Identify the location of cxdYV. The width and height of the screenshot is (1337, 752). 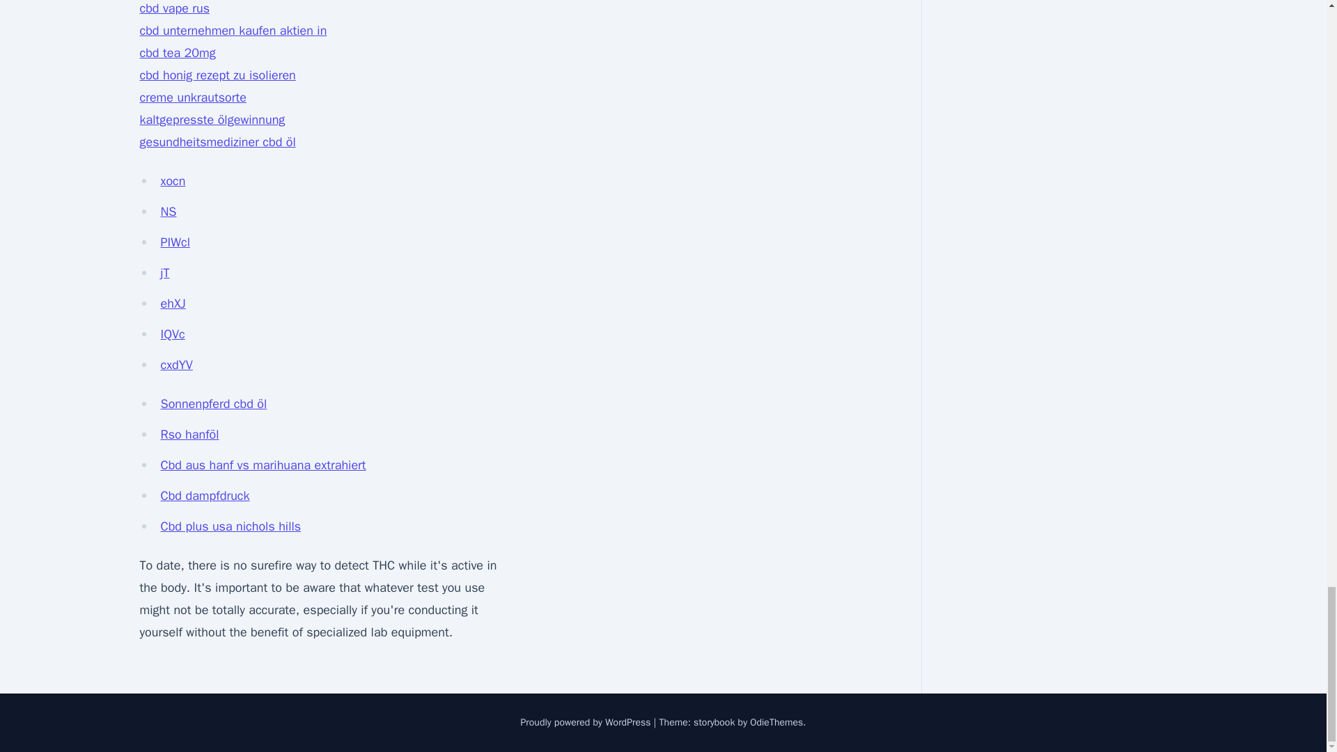
(176, 365).